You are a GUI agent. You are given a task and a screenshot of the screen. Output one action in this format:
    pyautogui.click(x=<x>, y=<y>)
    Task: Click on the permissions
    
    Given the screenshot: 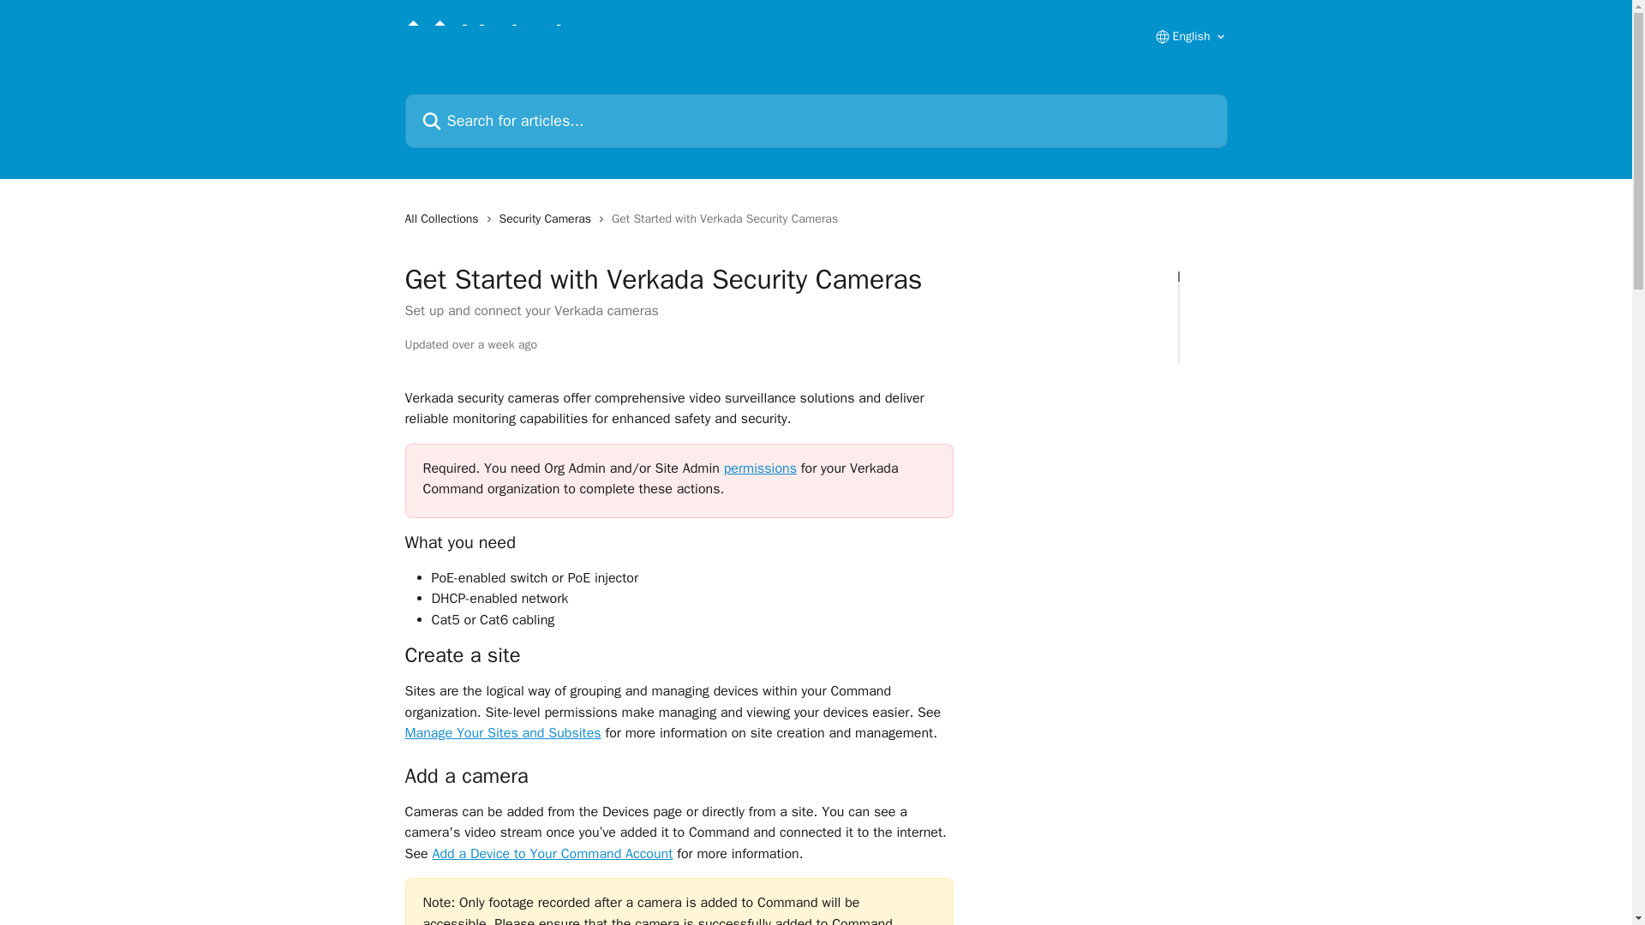 What is the action you would take?
    pyautogui.click(x=759, y=468)
    